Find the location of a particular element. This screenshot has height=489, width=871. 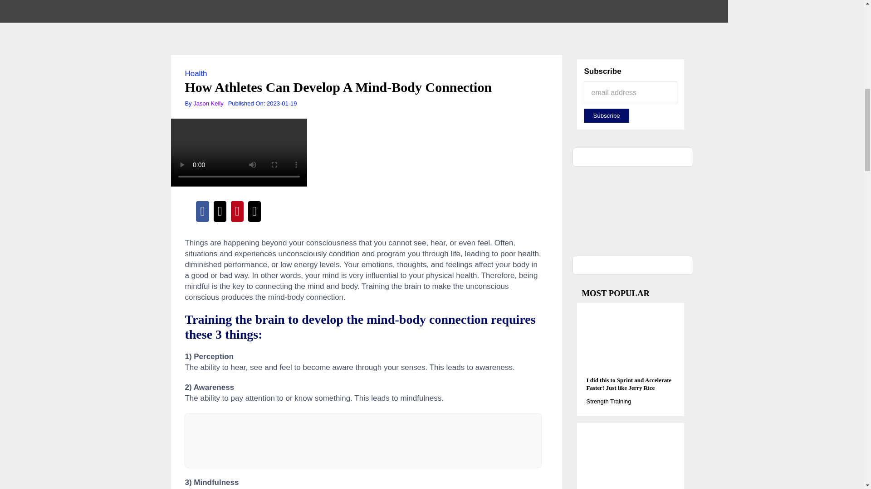

Posts by Jason Kelly is located at coordinates (208, 103).